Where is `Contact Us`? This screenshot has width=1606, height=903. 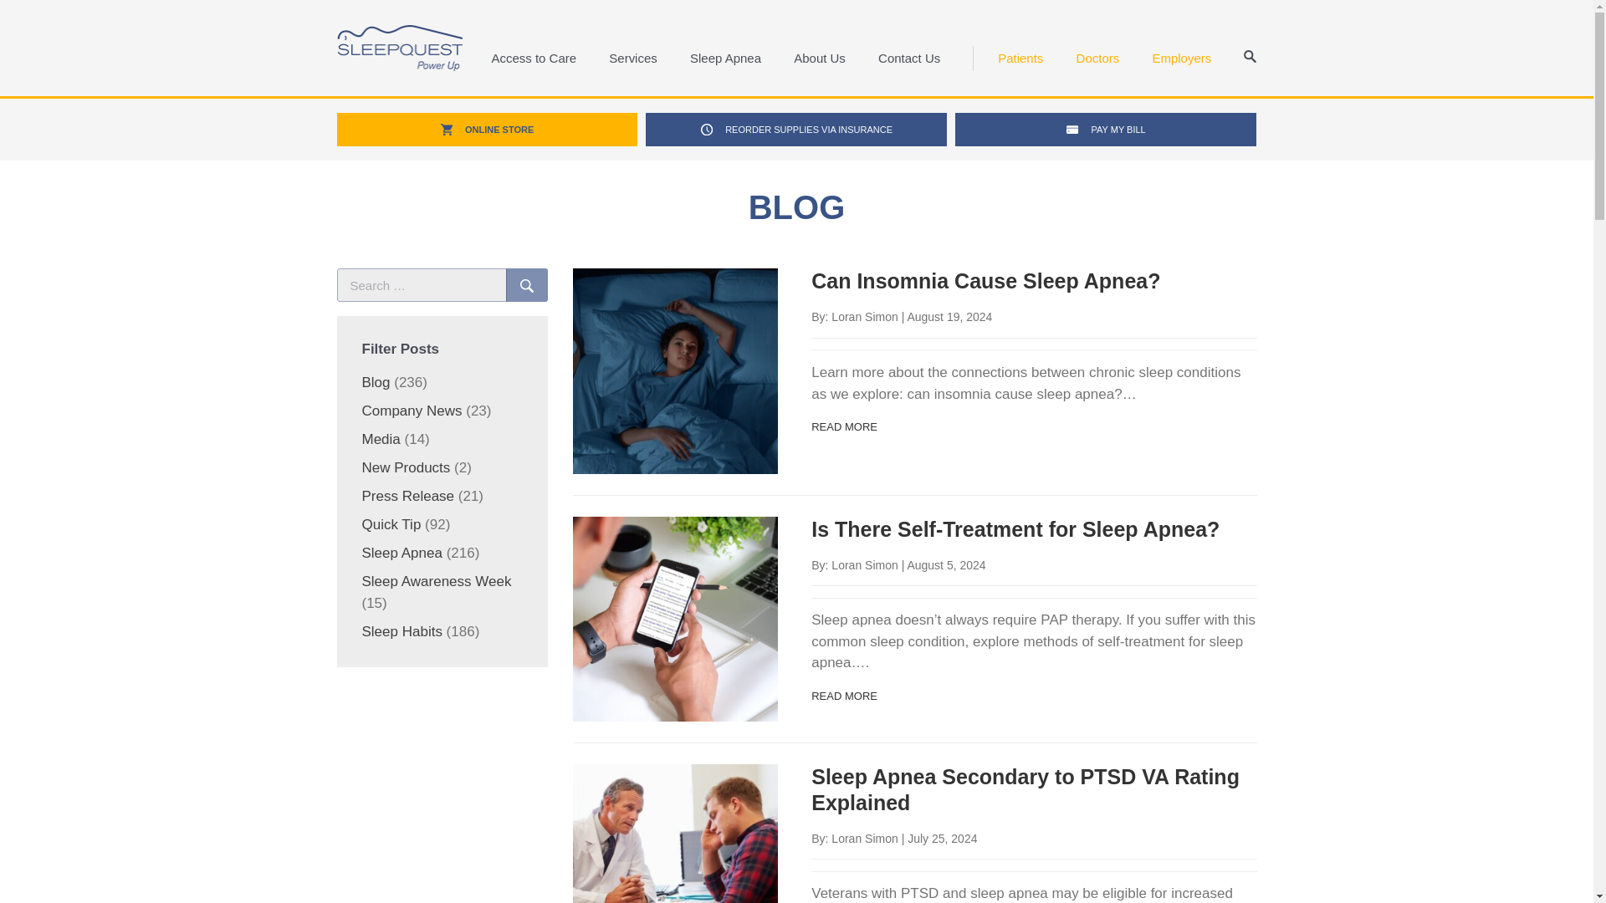 Contact Us is located at coordinates (908, 59).